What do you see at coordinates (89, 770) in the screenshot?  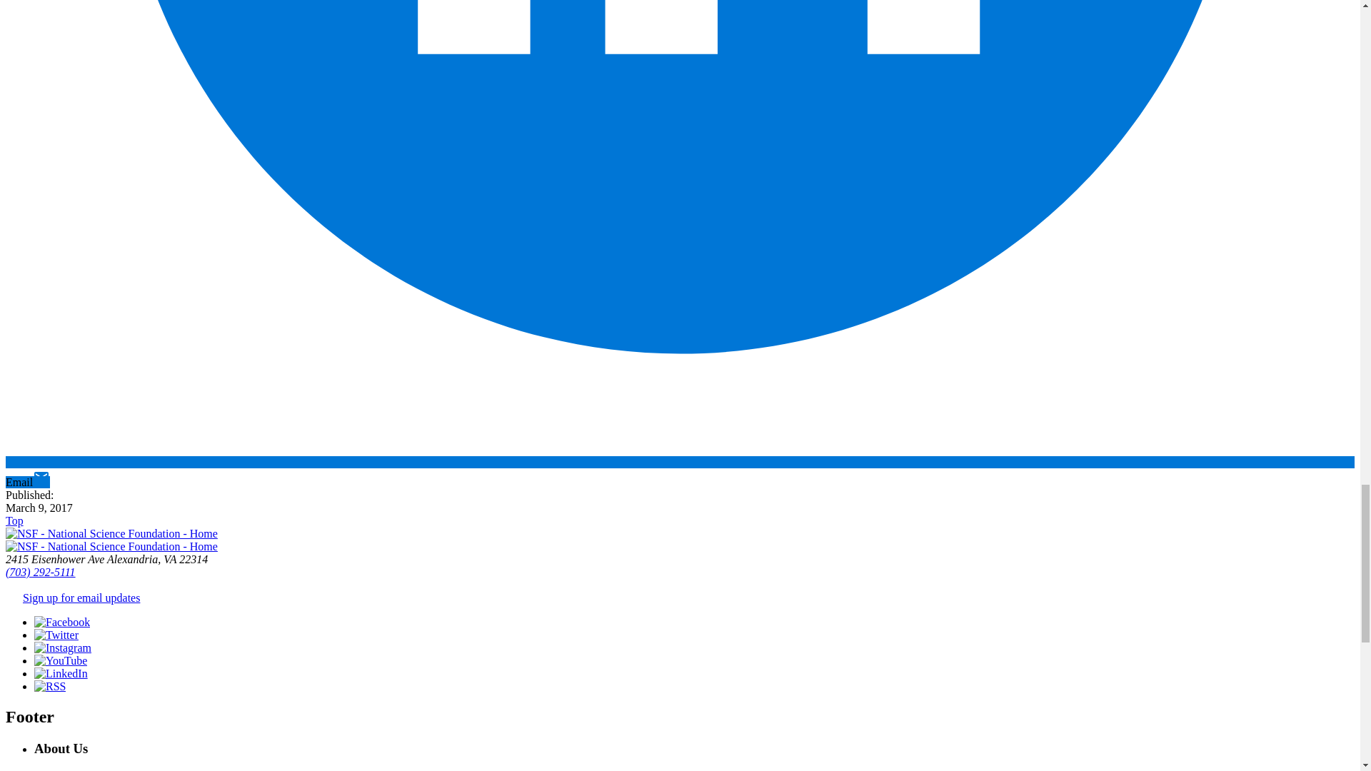 I see `About NSF` at bounding box center [89, 770].